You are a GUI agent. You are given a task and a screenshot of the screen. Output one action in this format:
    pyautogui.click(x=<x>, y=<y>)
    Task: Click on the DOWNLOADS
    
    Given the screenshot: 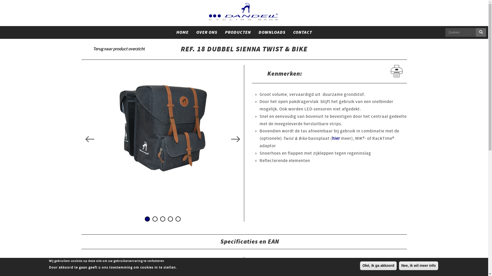 What is the action you would take?
    pyautogui.click(x=272, y=32)
    